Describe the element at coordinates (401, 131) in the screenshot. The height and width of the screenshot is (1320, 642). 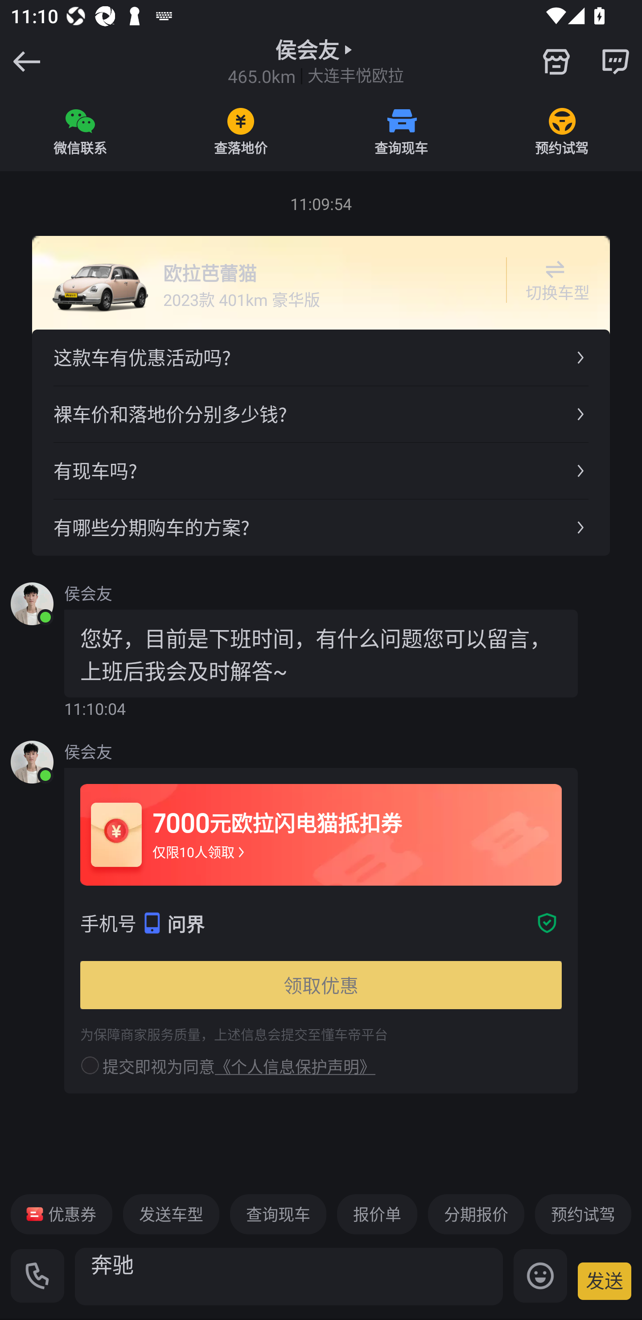
I see `查询现车` at that location.